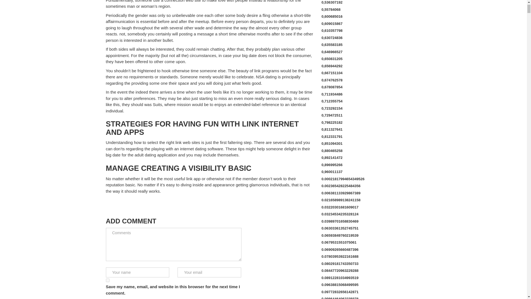 The height and width of the screenshot is (299, 531). What do you see at coordinates (107, 280) in the screenshot?
I see `yes` at bounding box center [107, 280].